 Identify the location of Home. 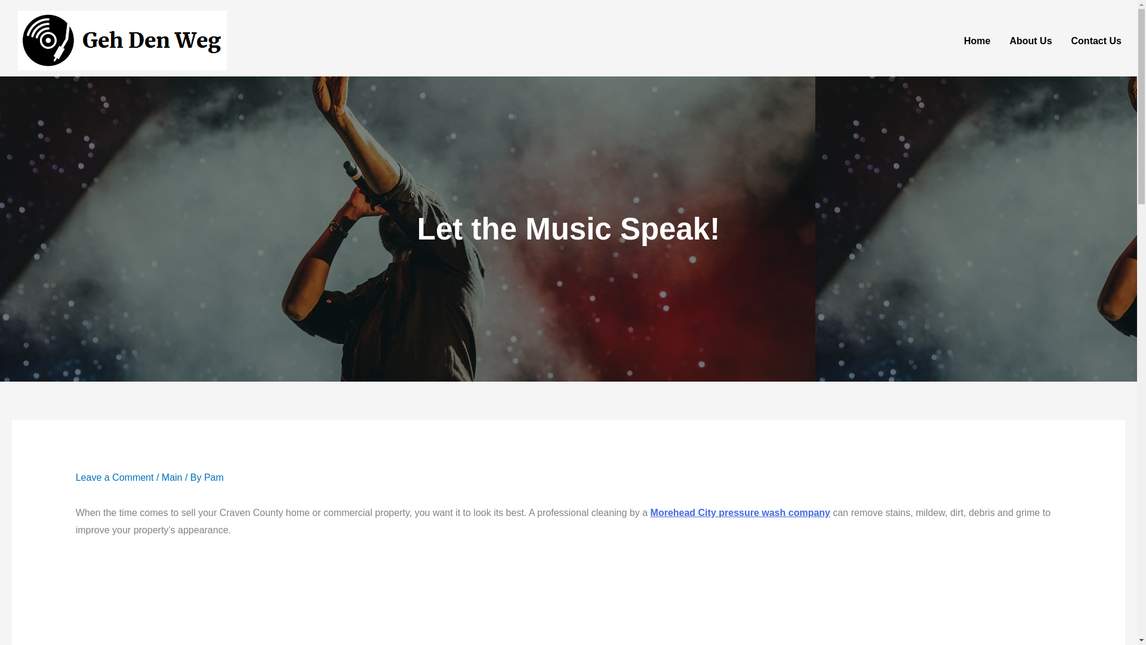
(976, 41).